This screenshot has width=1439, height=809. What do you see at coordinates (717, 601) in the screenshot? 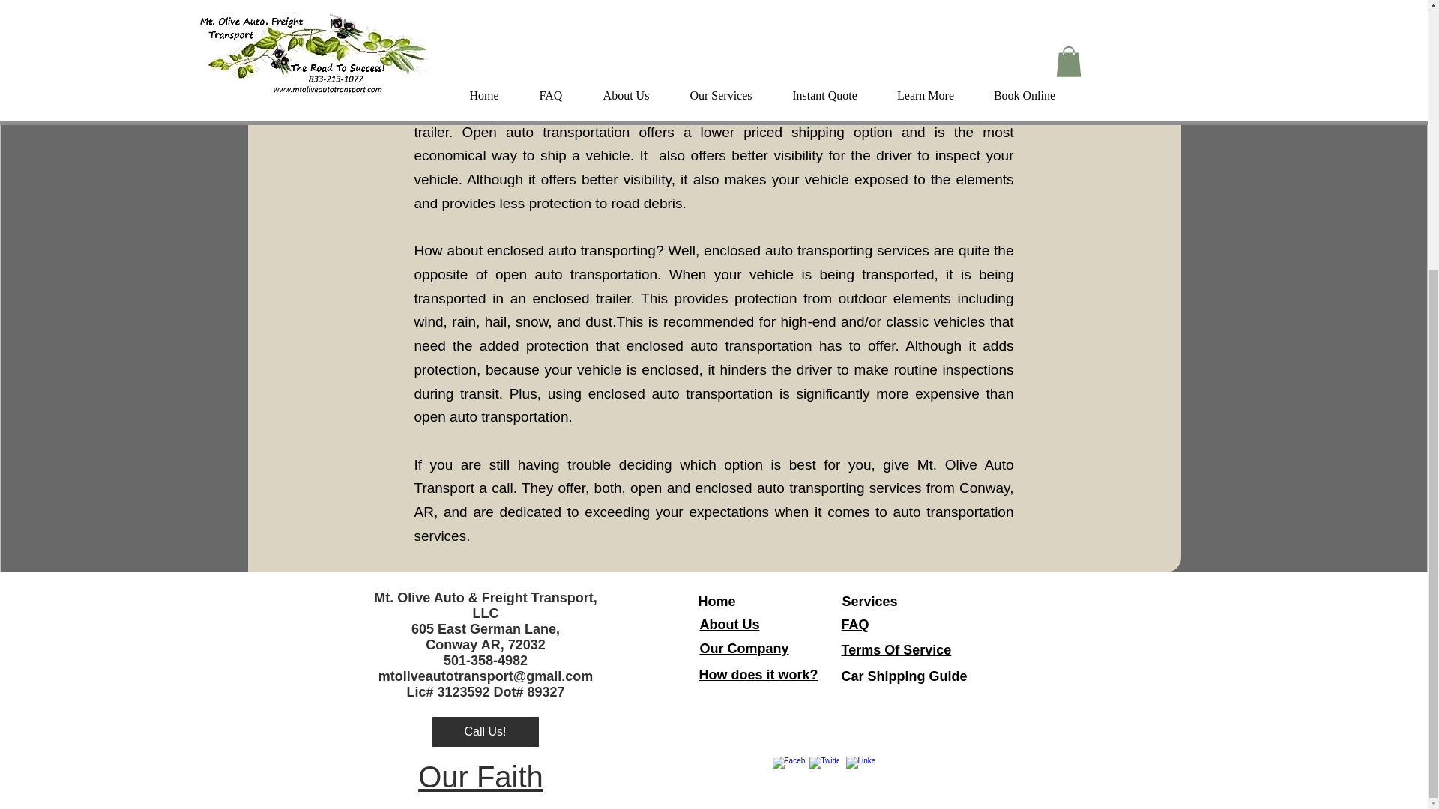
I see `Home` at bounding box center [717, 601].